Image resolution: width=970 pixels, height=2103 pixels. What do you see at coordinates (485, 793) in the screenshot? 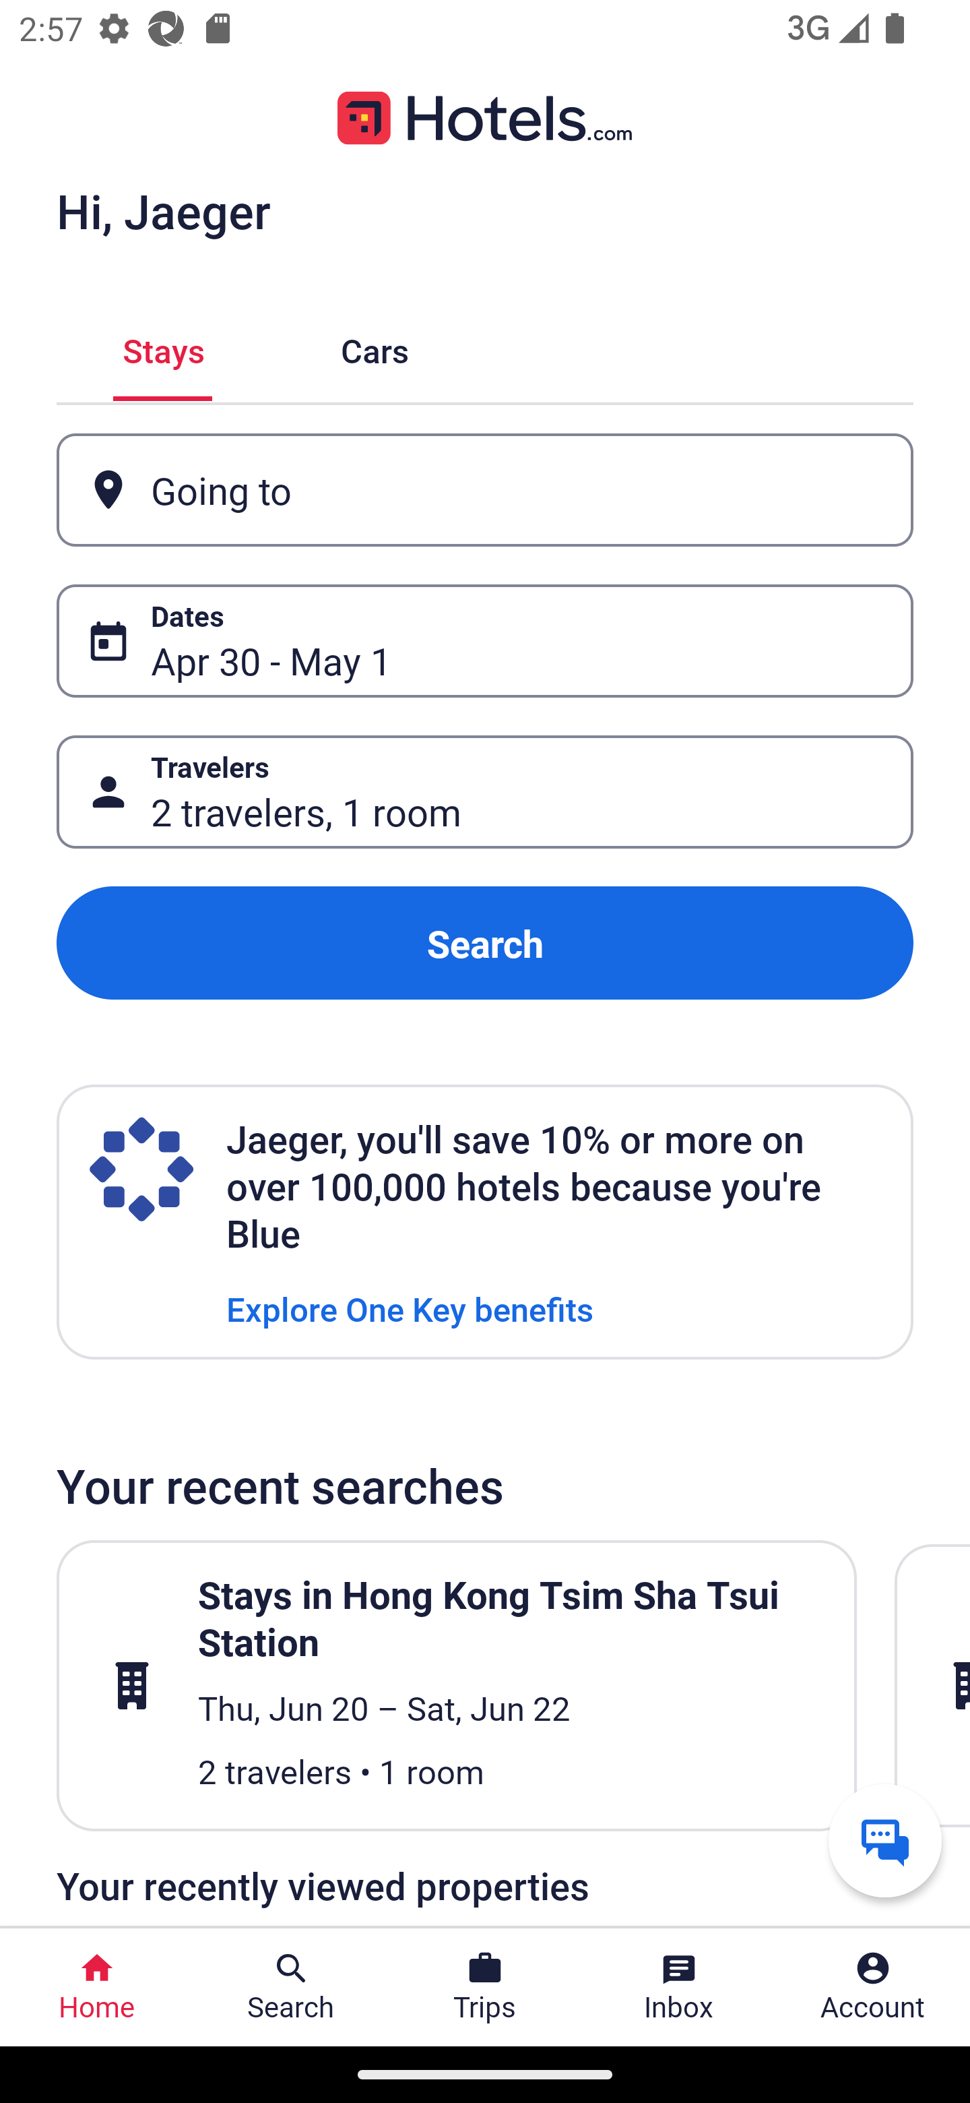
I see `Travelers Button 2 travelers, 1 room` at bounding box center [485, 793].